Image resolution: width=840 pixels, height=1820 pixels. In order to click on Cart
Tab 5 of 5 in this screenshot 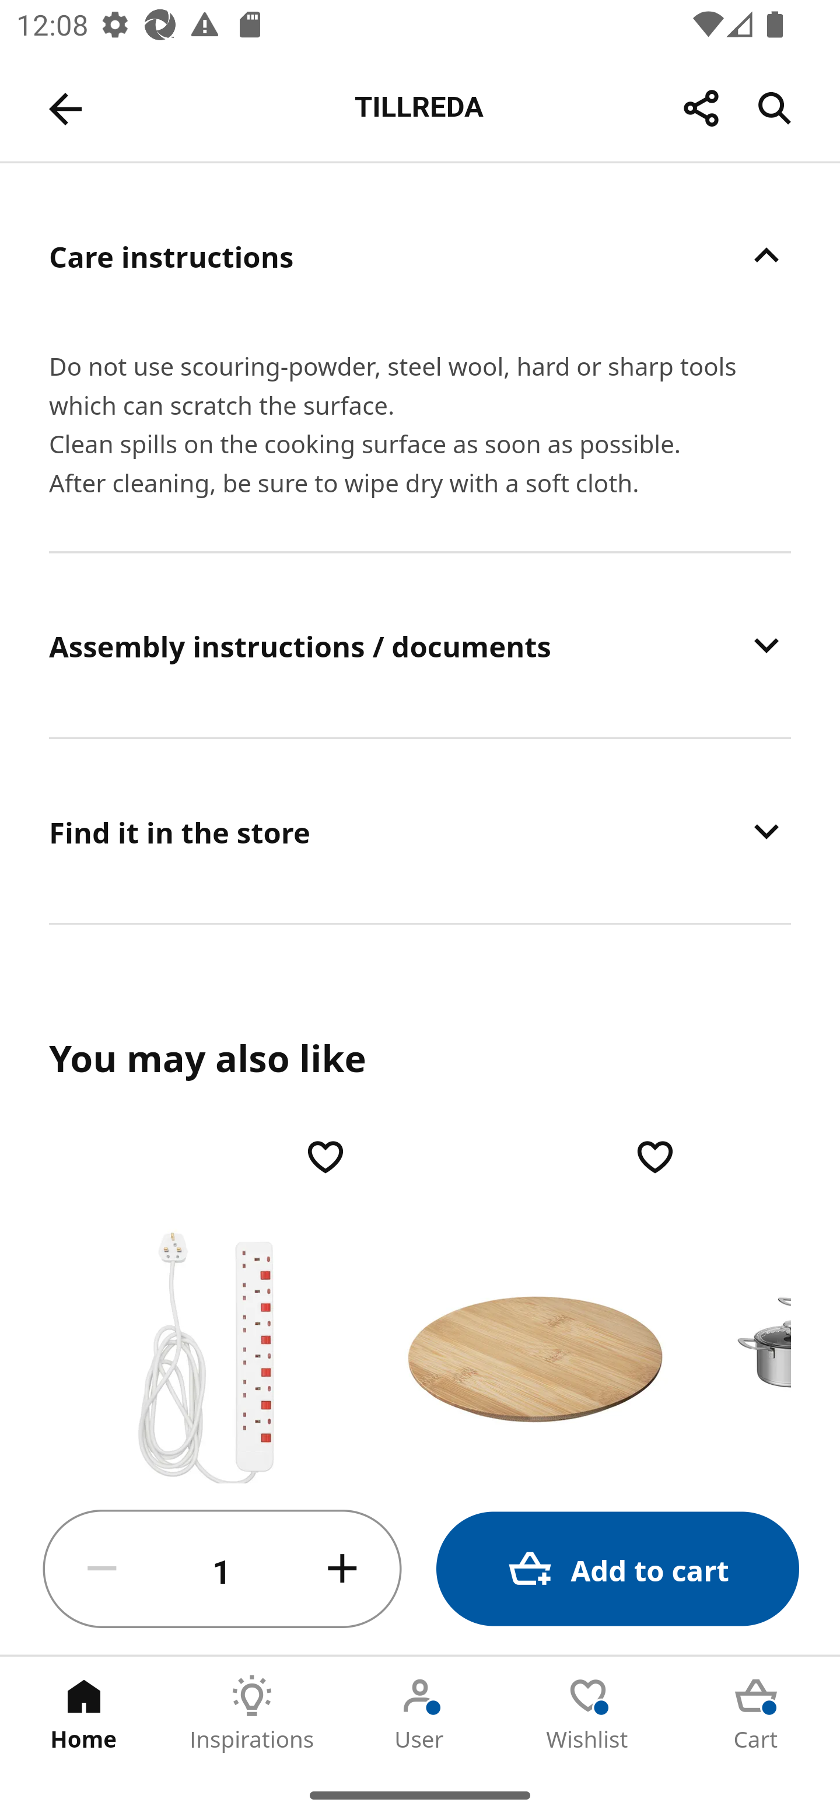, I will do `click(756, 1713)`.